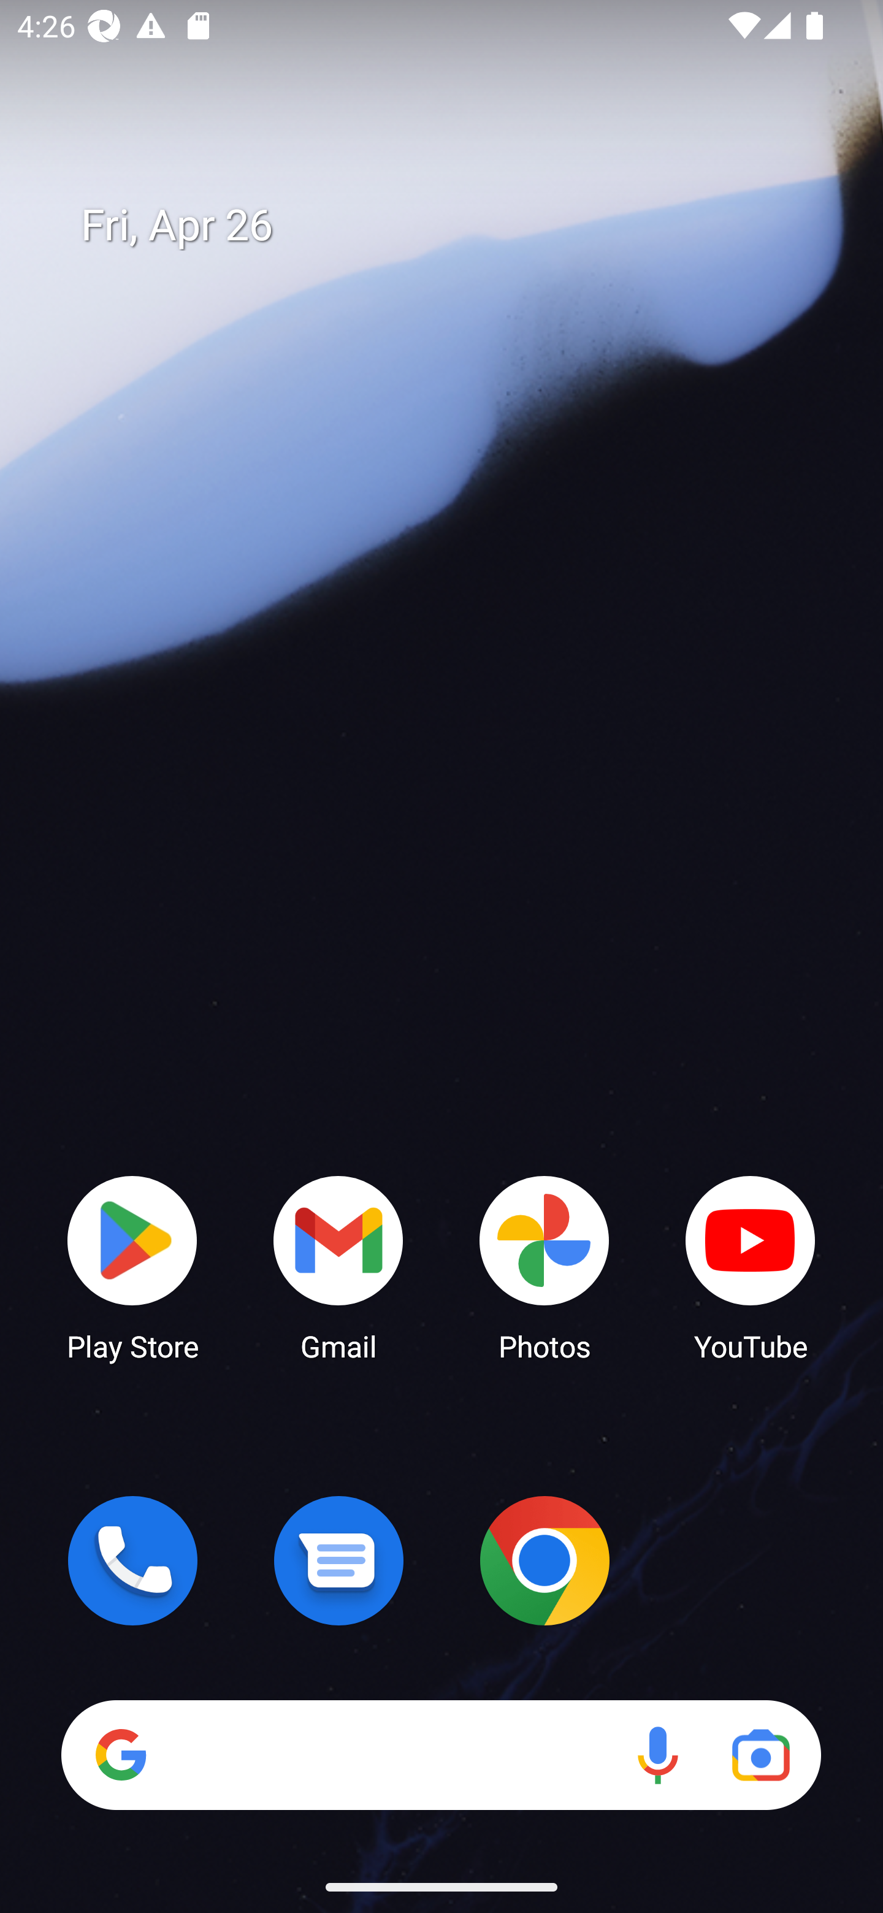  I want to click on Chrome, so click(545, 1560).